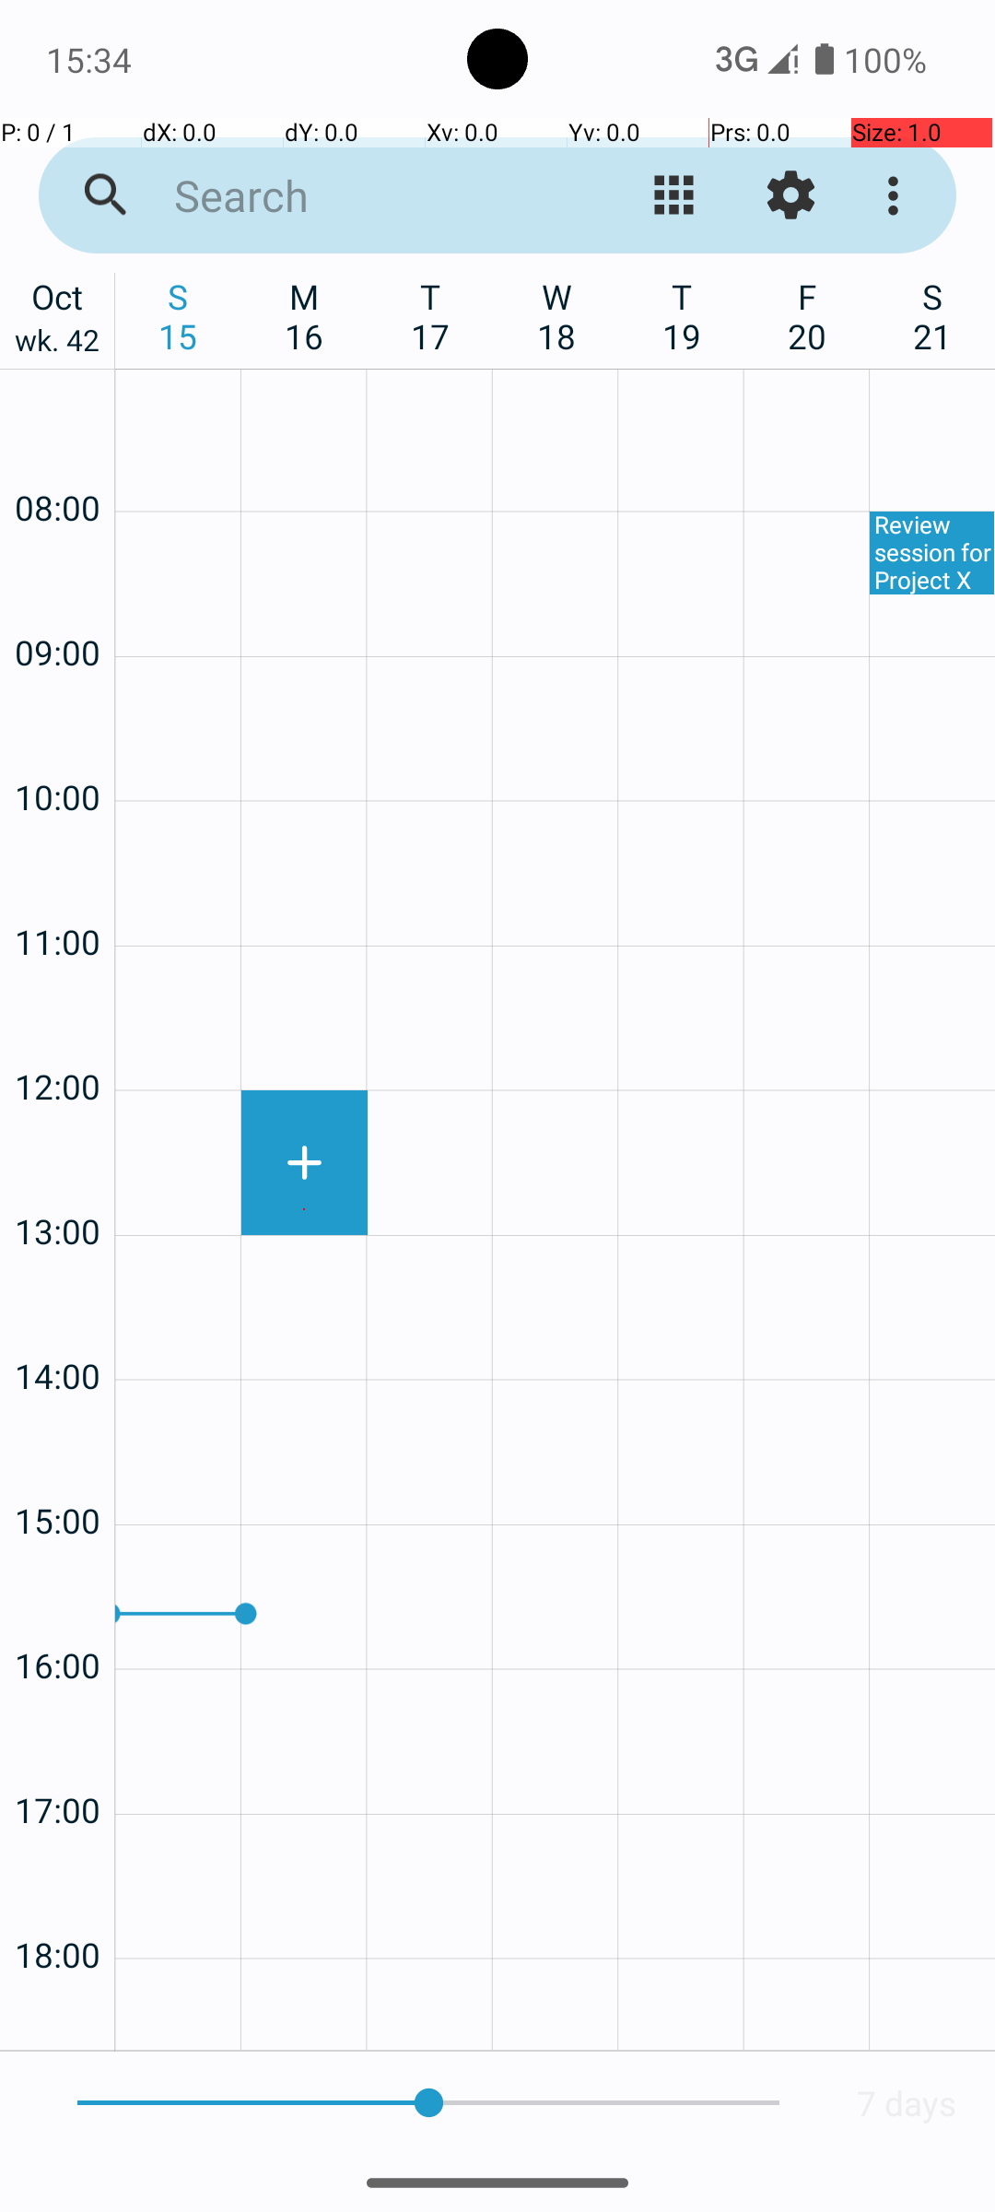 Image resolution: width=995 pixels, height=2212 pixels. Describe the element at coordinates (57, 1038) in the screenshot. I see `12:00` at that location.